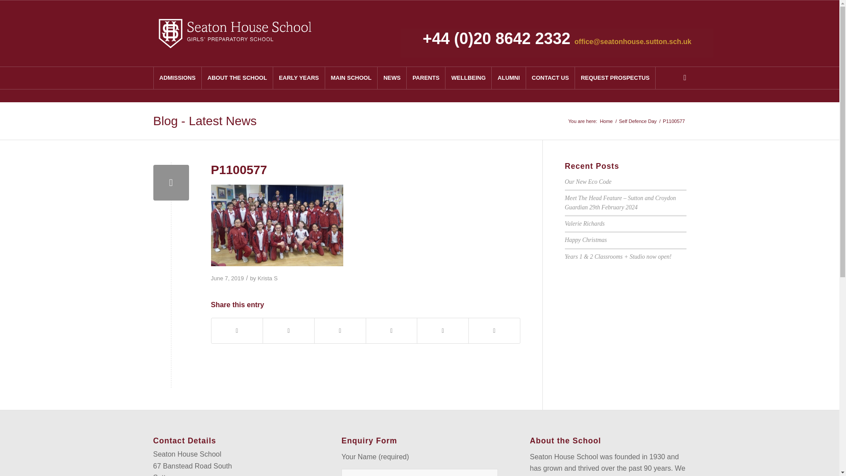 The width and height of the screenshot is (846, 476). What do you see at coordinates (171, 182) in the screenshot?
I see `P1100577` at bounding box center [171, 182].